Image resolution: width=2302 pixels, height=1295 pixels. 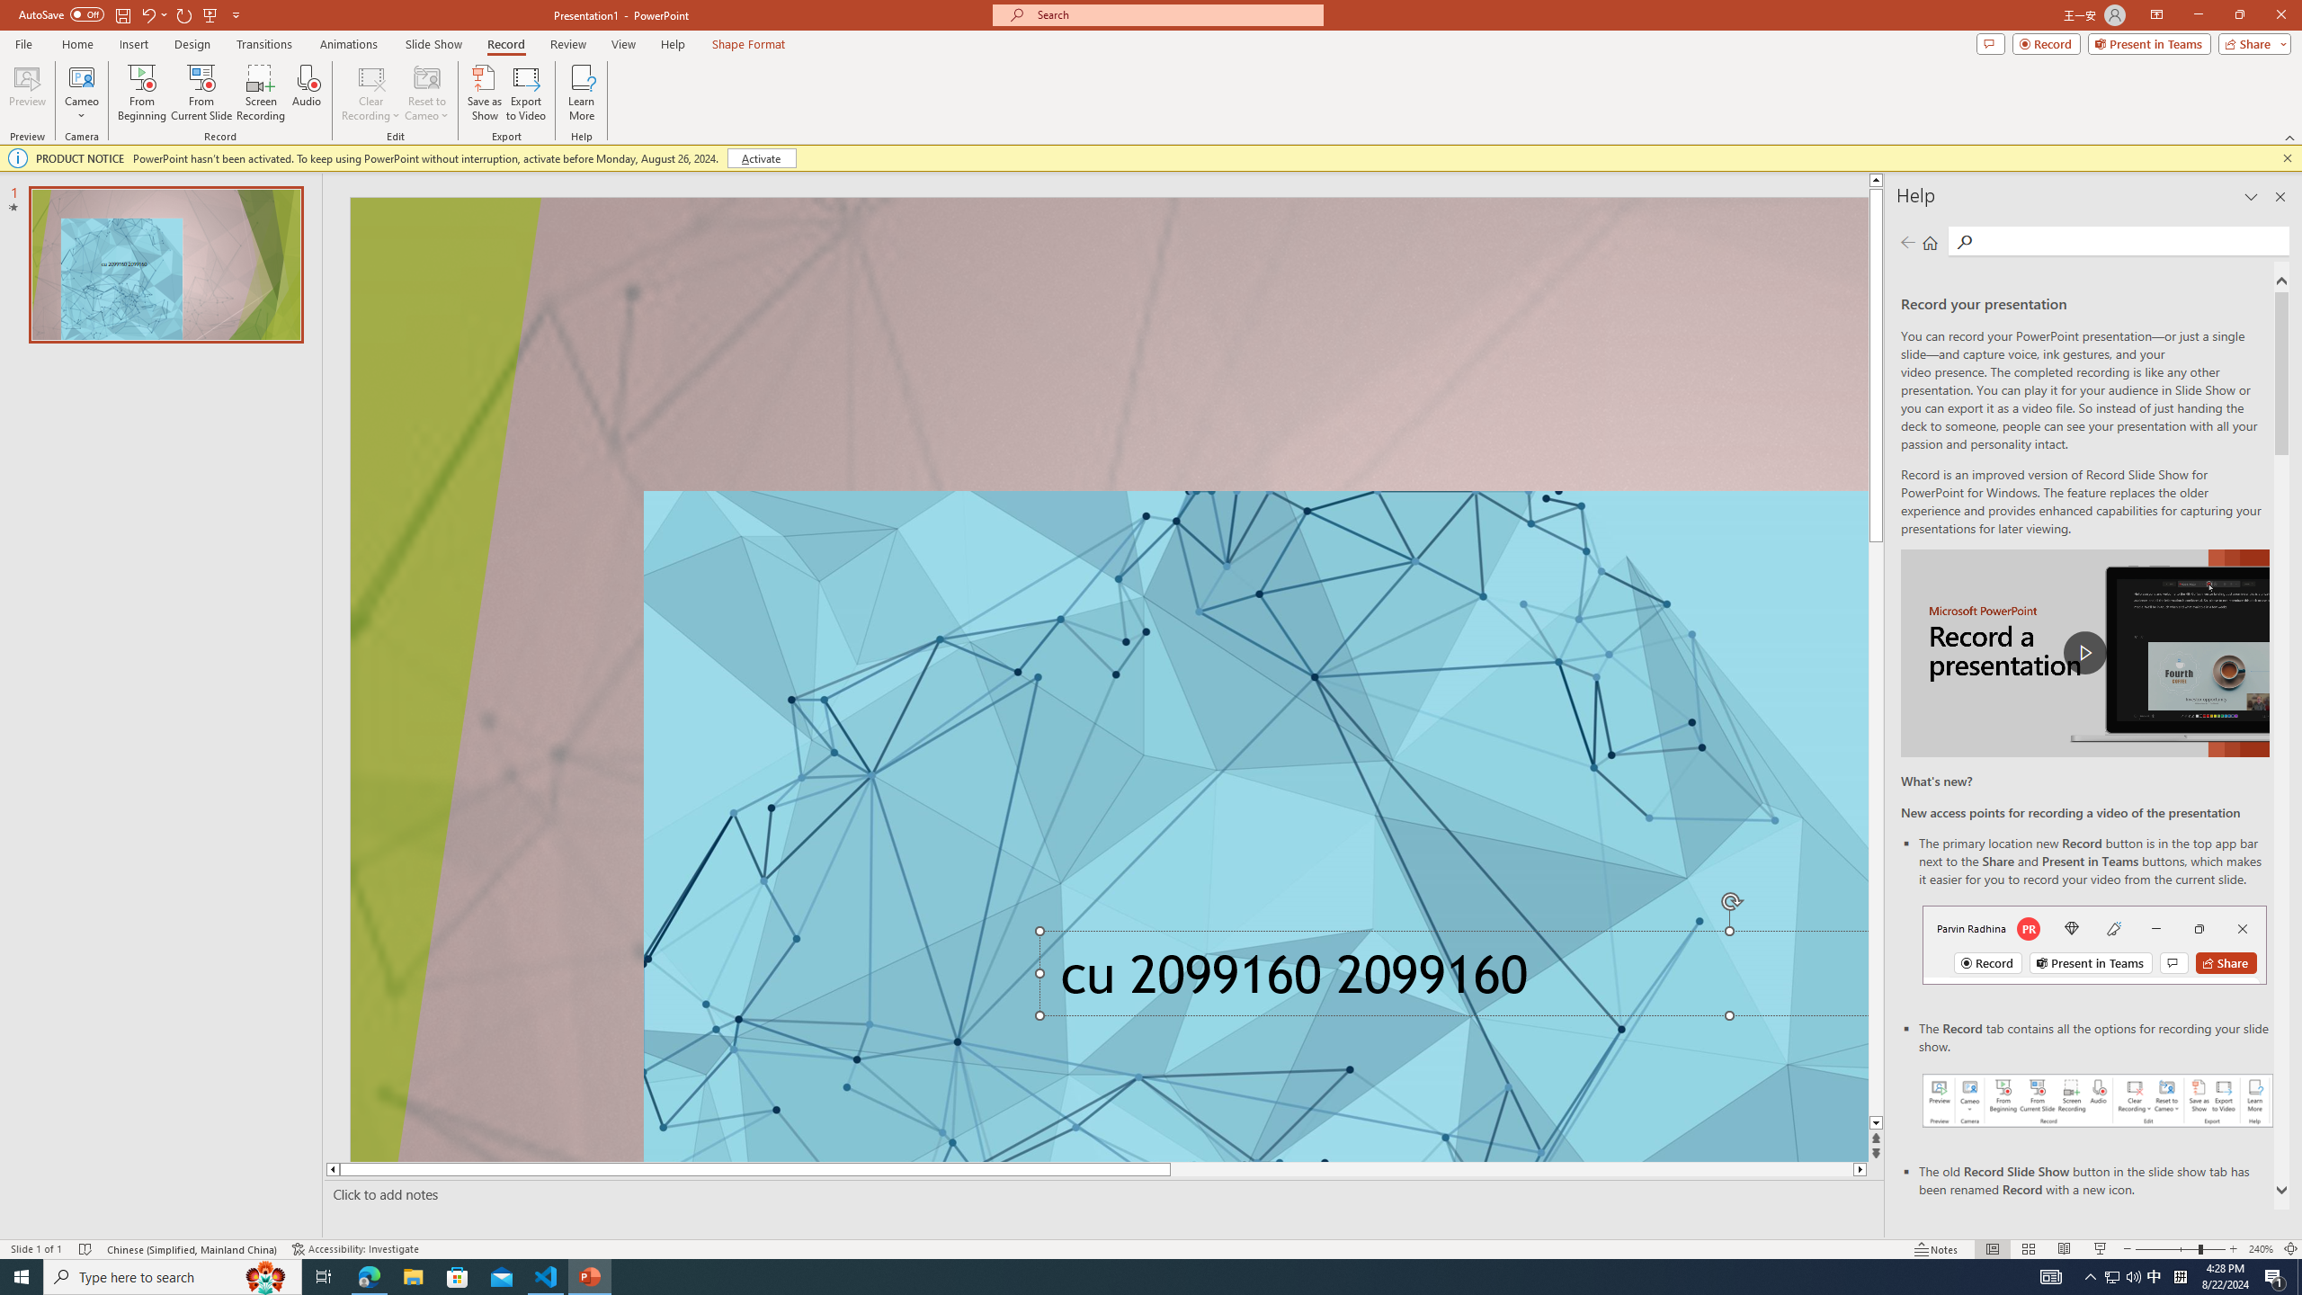 What do you see at coordinates (11, 9) in the screenshot?
I see `System` at bounding box center [11, 9].